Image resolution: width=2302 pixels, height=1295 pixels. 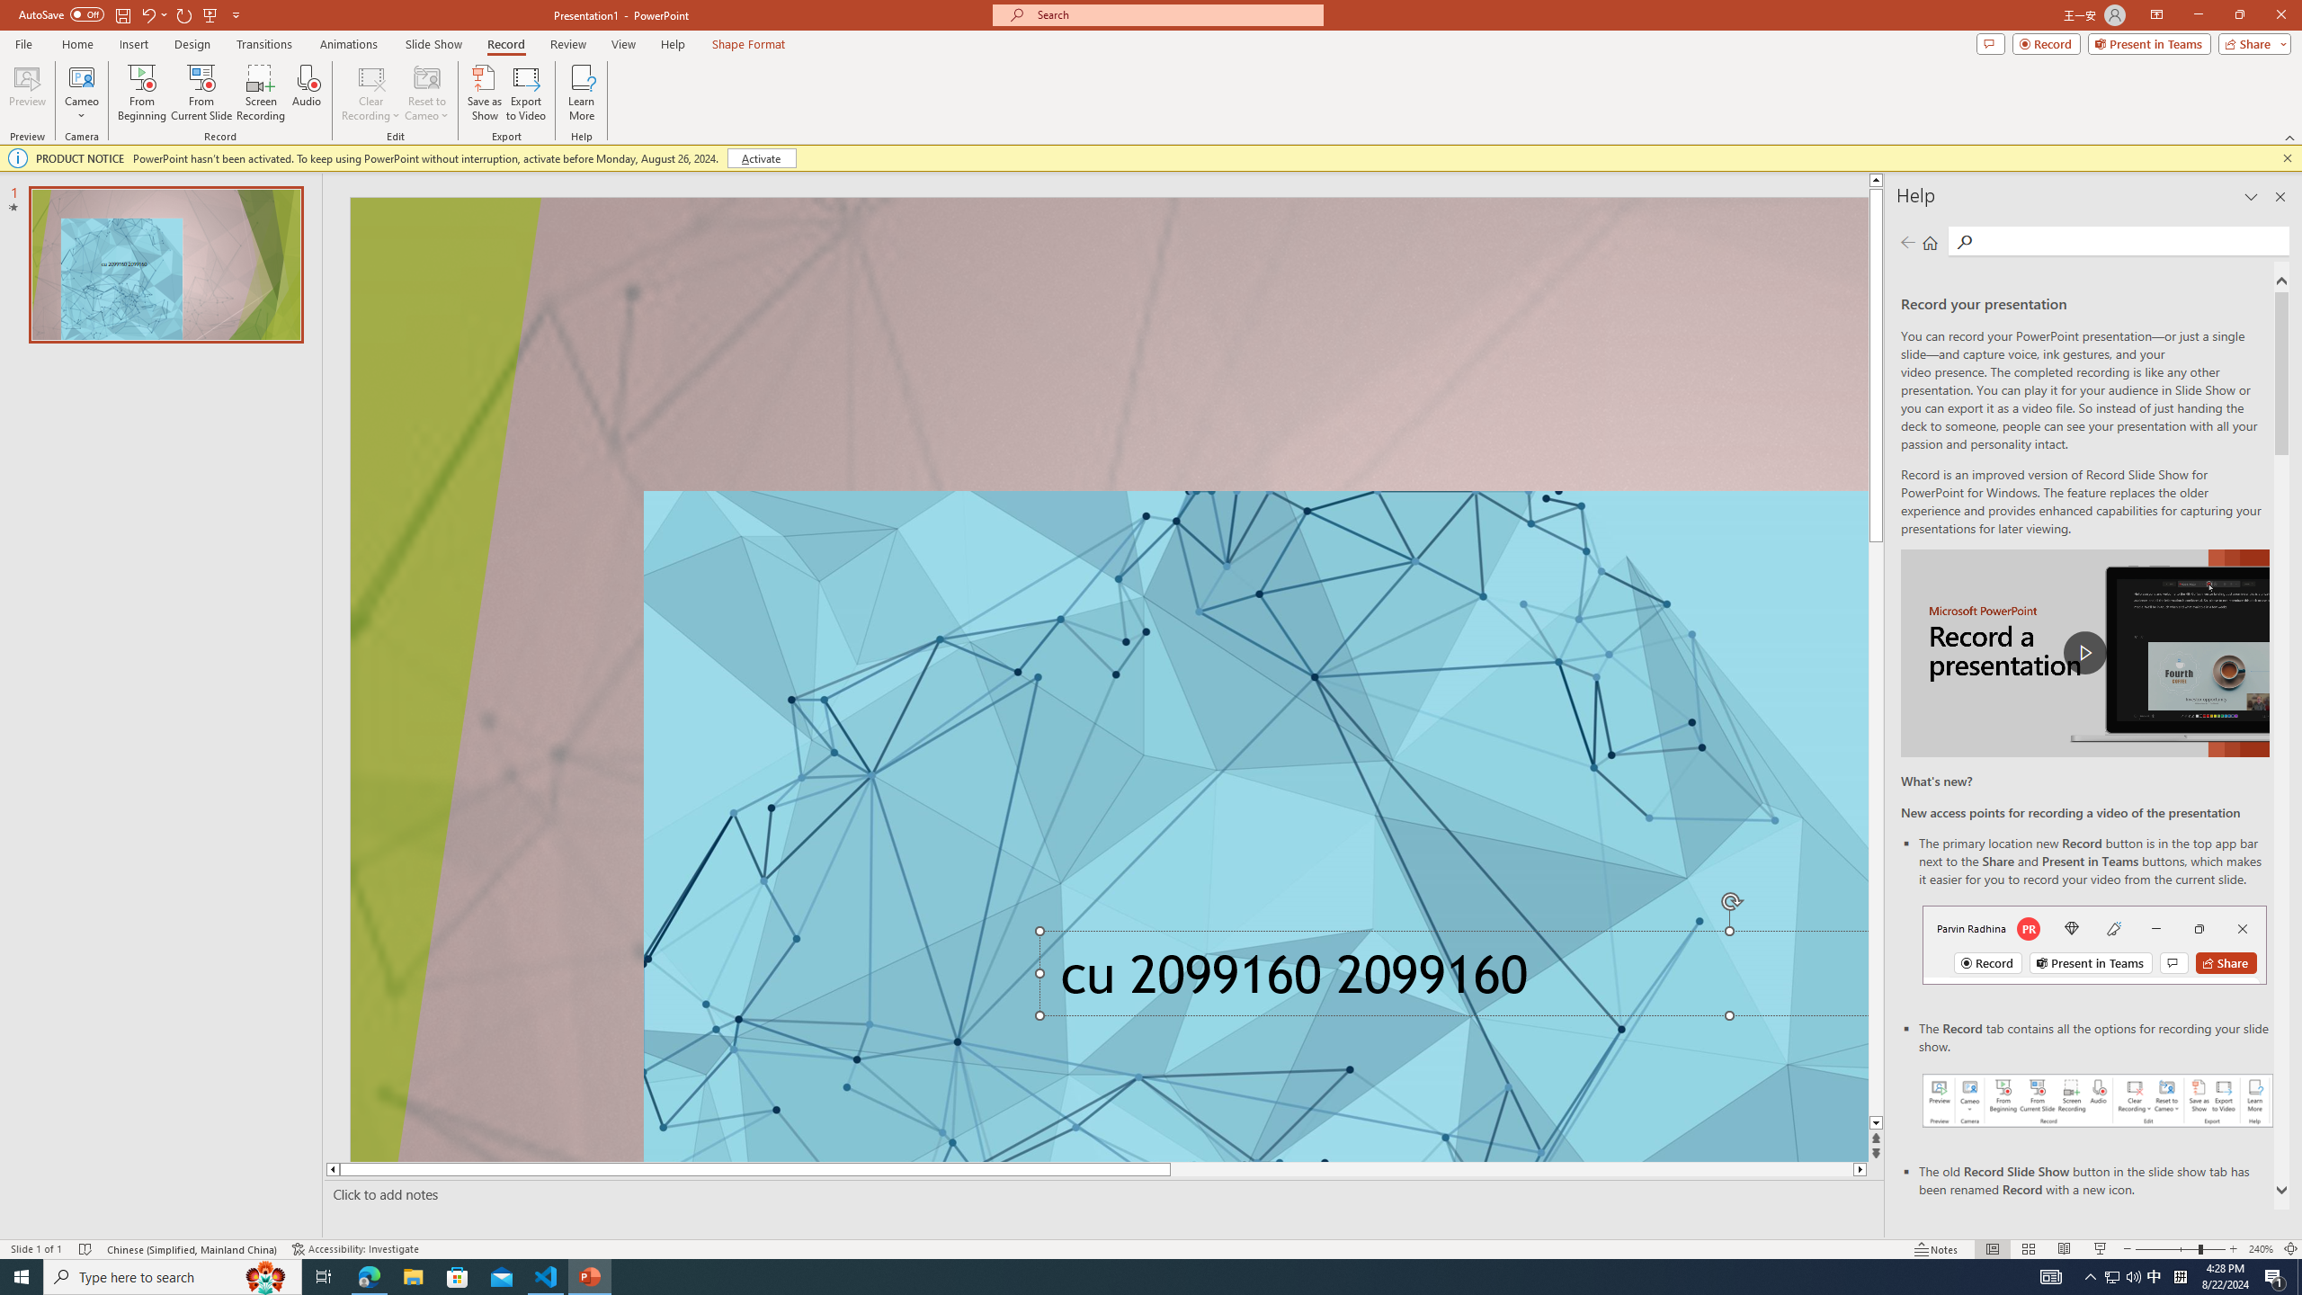 What do you see at coordinates (11, 9) in the screenshot?
I see `System` at bounding box center [11, 9].